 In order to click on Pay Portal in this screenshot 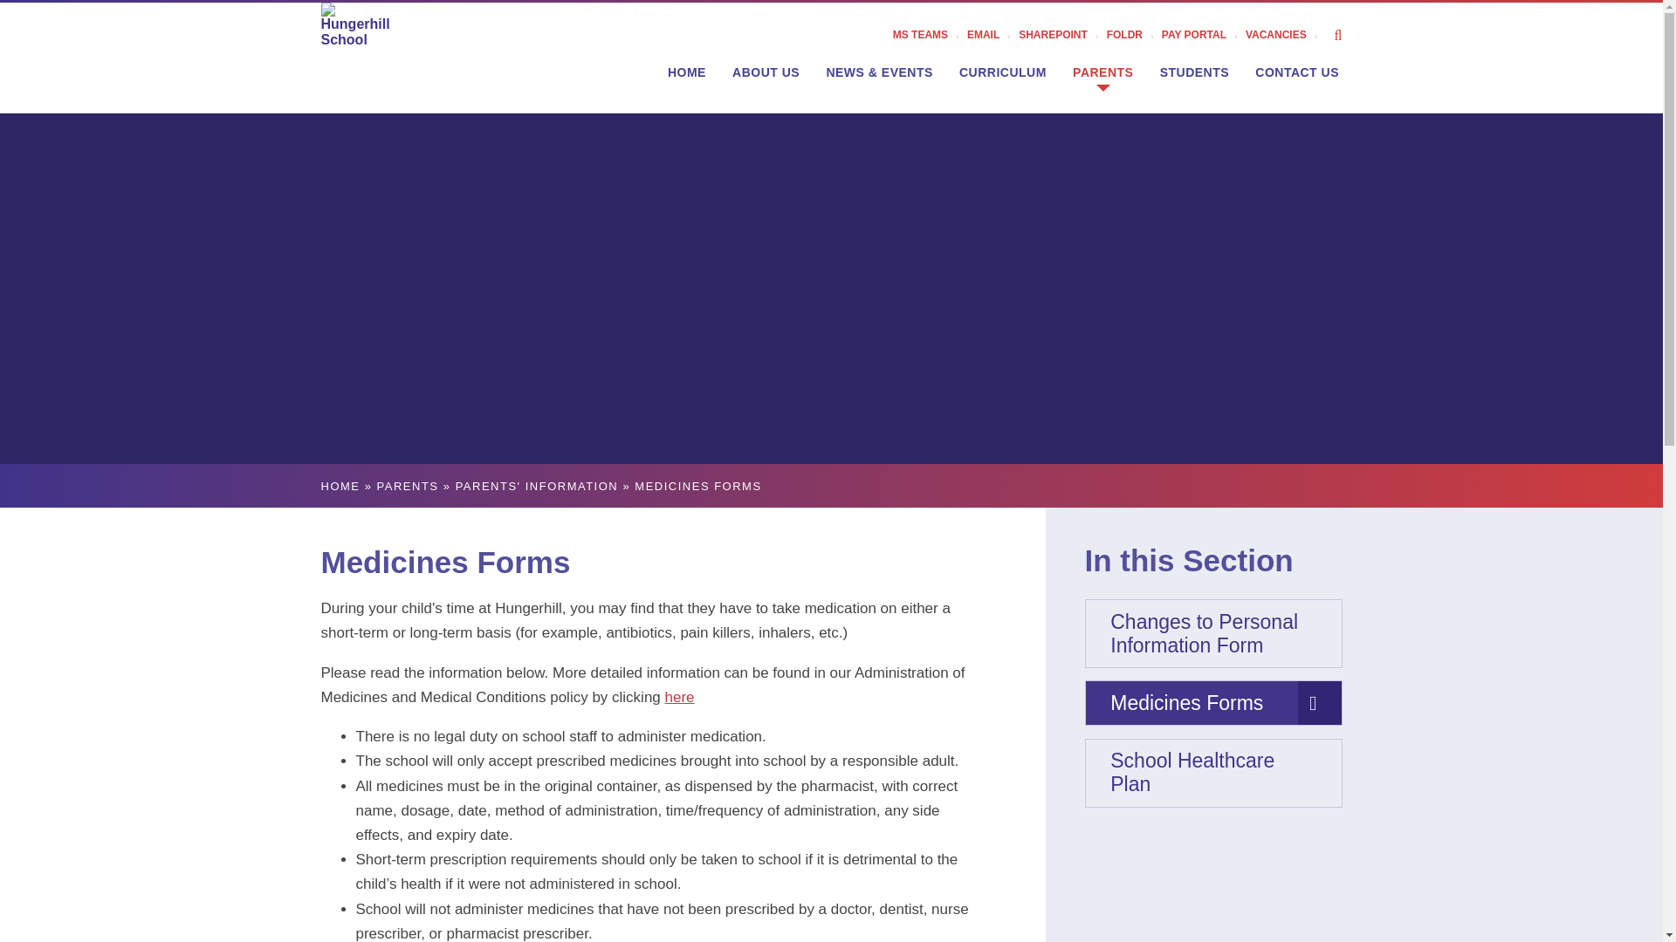, I will do `click(1203, 35)`.